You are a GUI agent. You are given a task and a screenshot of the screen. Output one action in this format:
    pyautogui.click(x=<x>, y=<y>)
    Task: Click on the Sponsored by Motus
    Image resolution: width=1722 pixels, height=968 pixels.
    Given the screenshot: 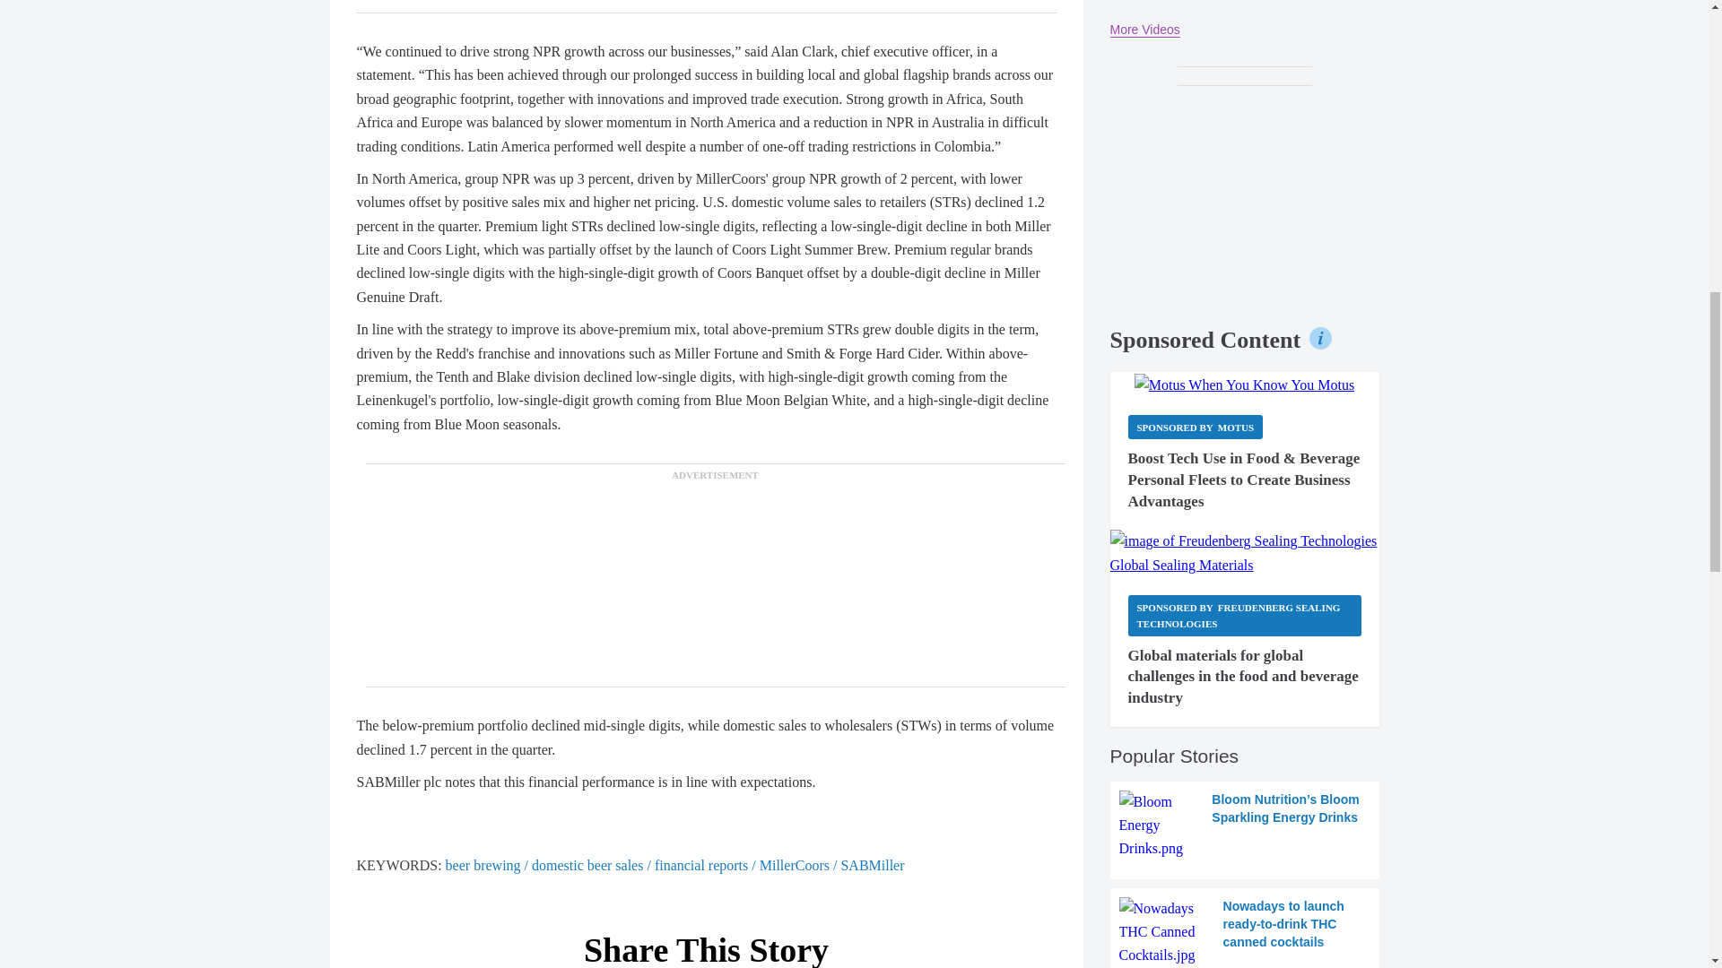 What is the action you would take?
    pyautogui.click(x=1196, y=427)
    